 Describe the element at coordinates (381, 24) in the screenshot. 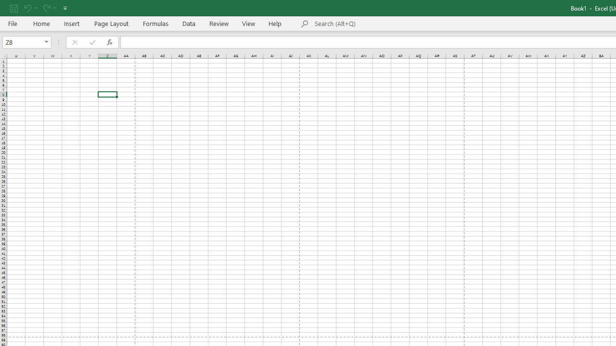

I see `Microsoft search` at that location.